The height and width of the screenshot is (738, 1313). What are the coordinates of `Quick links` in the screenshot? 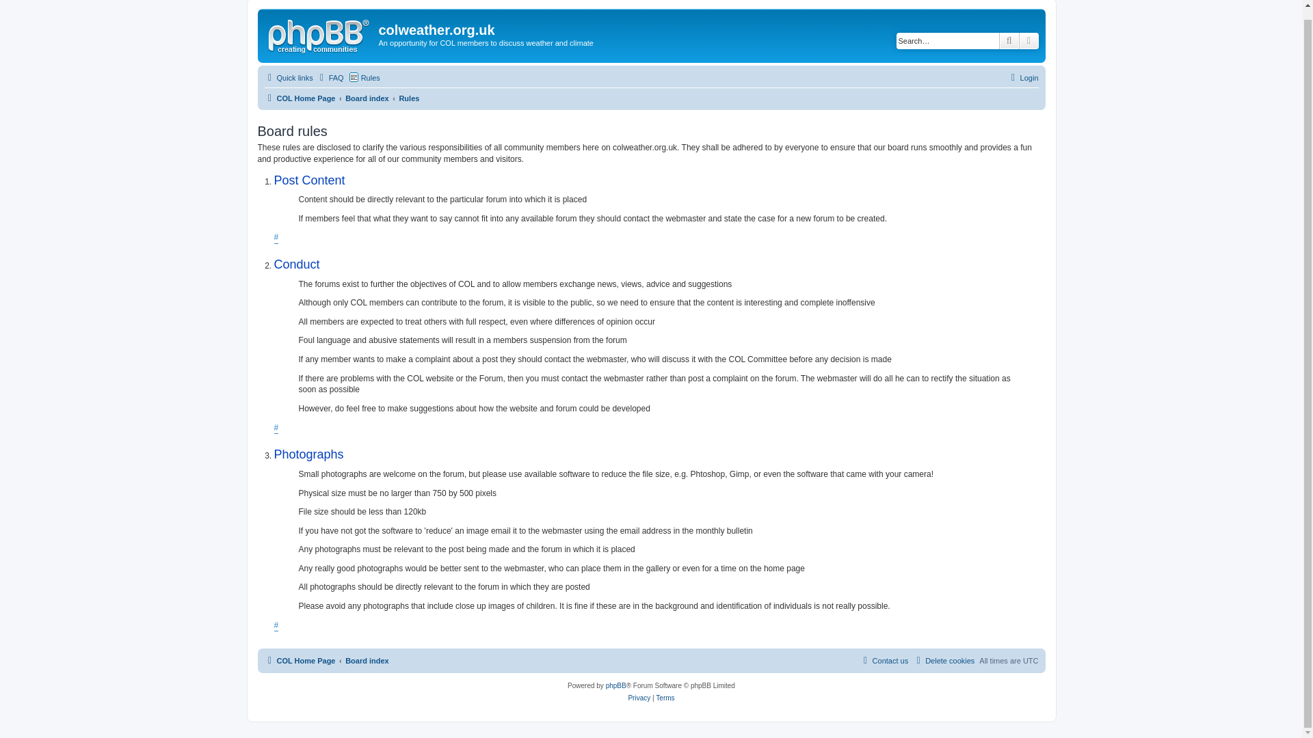 It's located at (287, 78).